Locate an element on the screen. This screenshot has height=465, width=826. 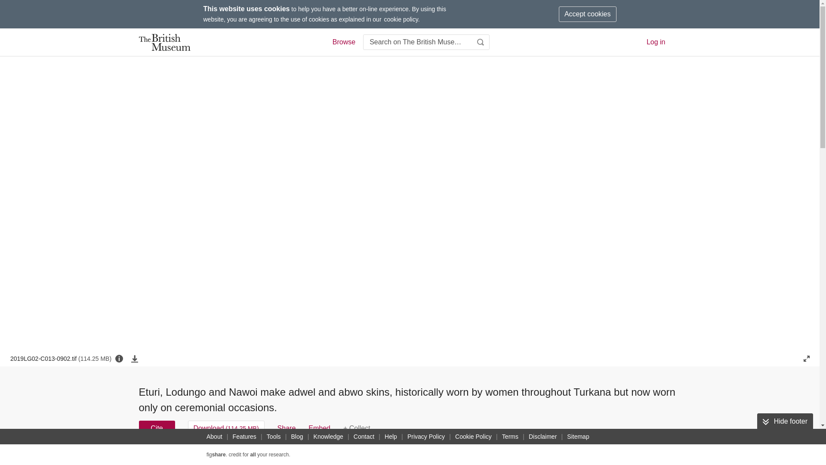
Blog is located at coordinates (297, 437).